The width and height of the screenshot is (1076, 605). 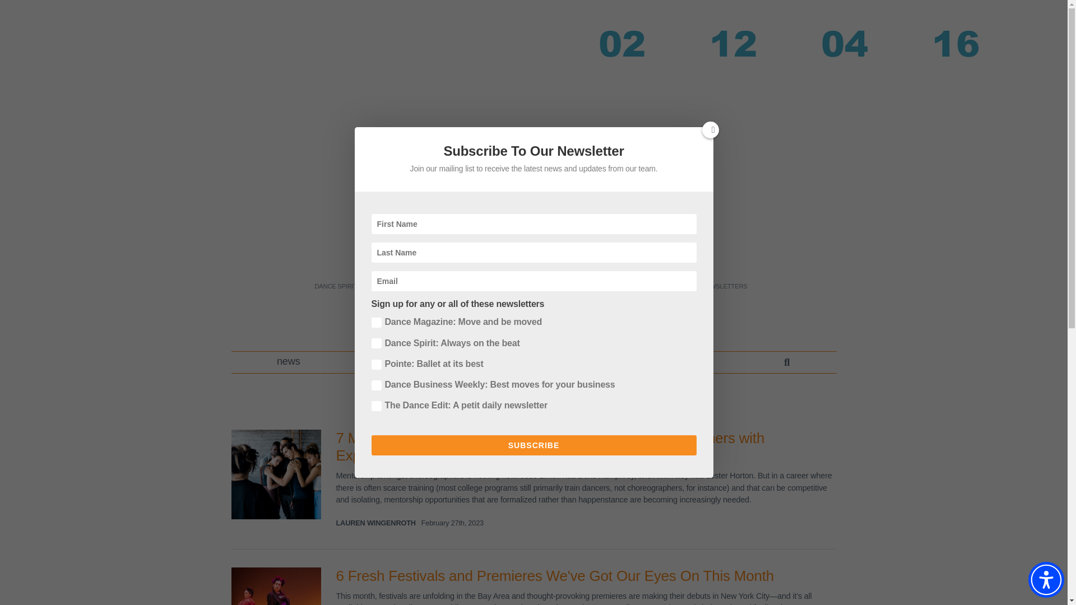 What do you see at coordinates (585, 362) in the screenshot?
I see `more` at bounding box center [585, 362].